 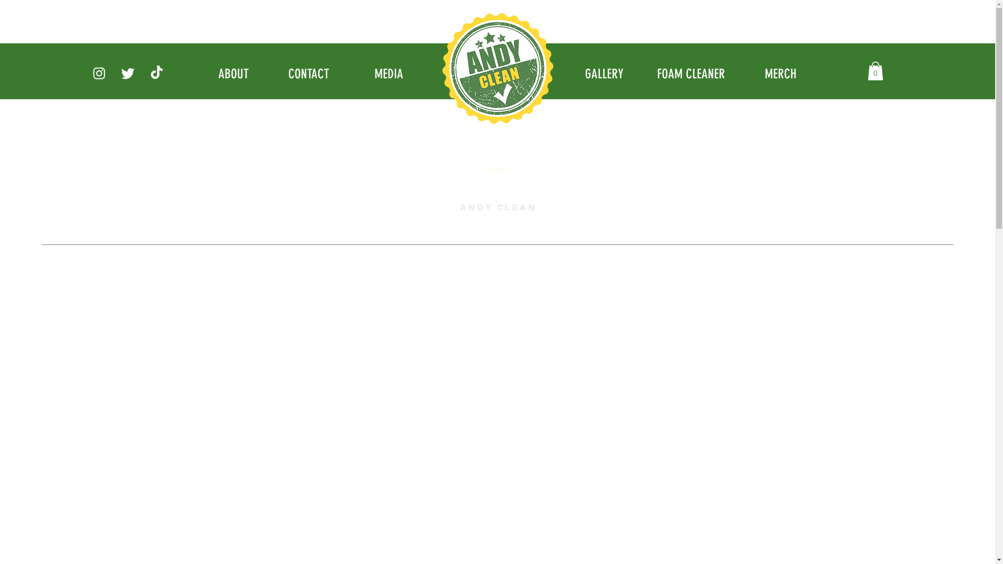 What do you see at coordinates (310, 74) in the screenshot?
I see `CONTACT` at bounding box center [310, 74].